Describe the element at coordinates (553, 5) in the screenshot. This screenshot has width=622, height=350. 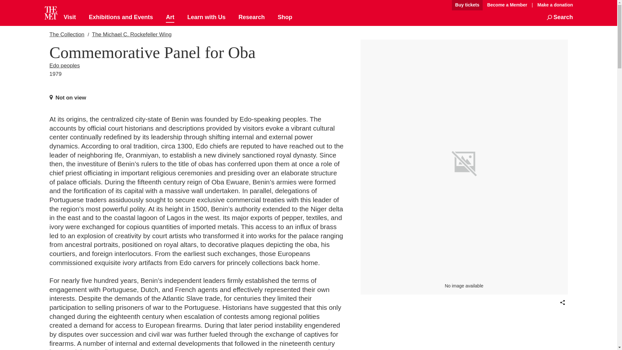
I see `Make a donation` at that location.